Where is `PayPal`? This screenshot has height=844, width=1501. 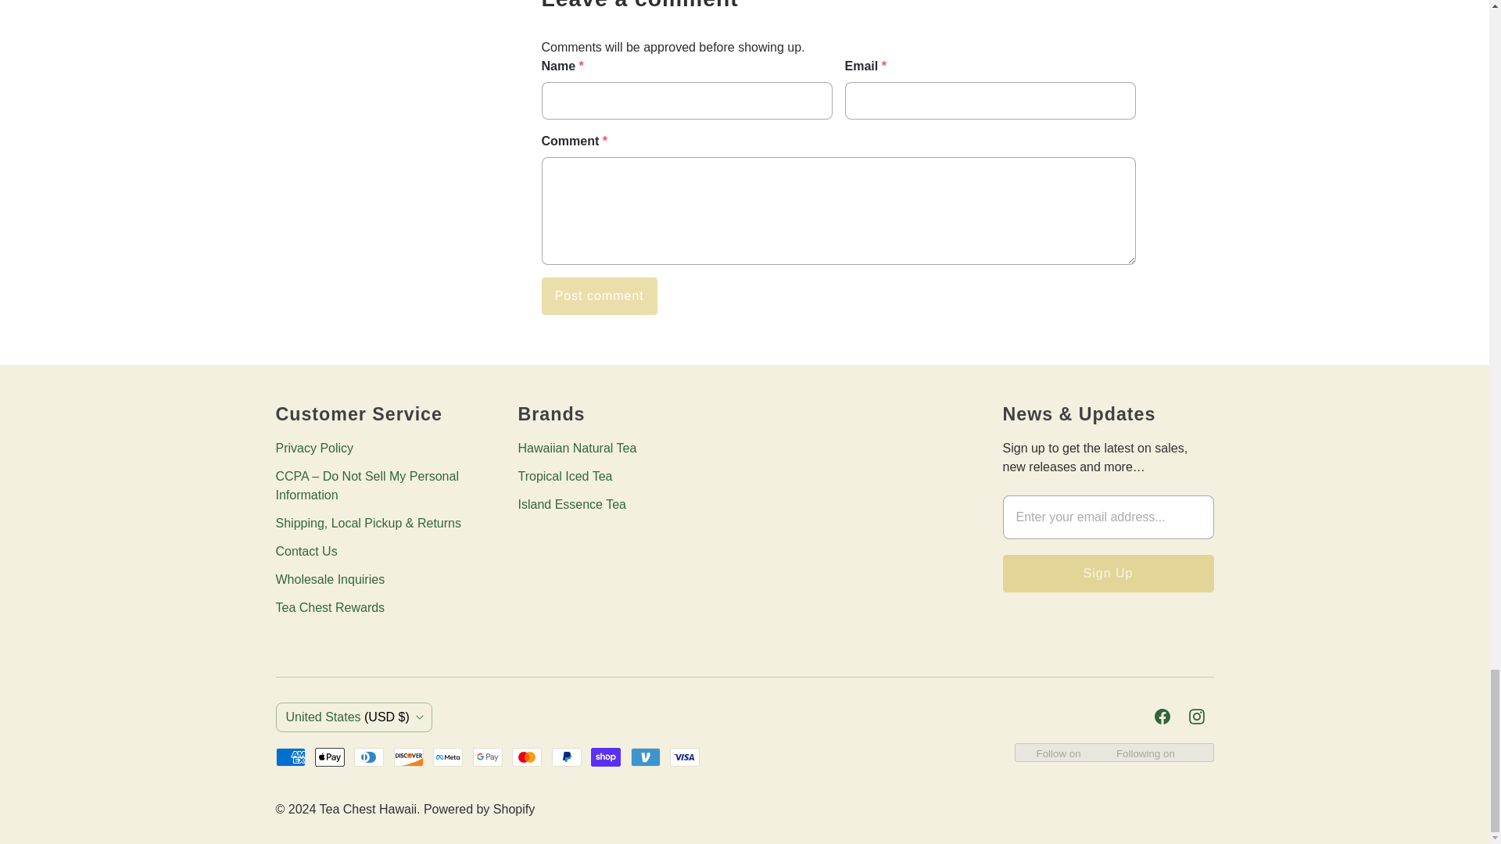 PayPal is located at coordinates (567, 756).